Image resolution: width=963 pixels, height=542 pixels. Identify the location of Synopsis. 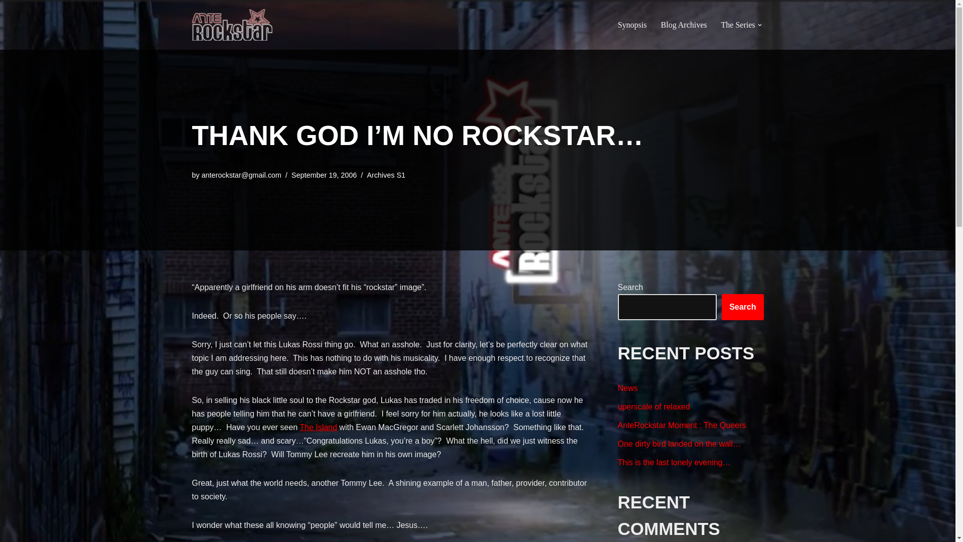
(632, 24).